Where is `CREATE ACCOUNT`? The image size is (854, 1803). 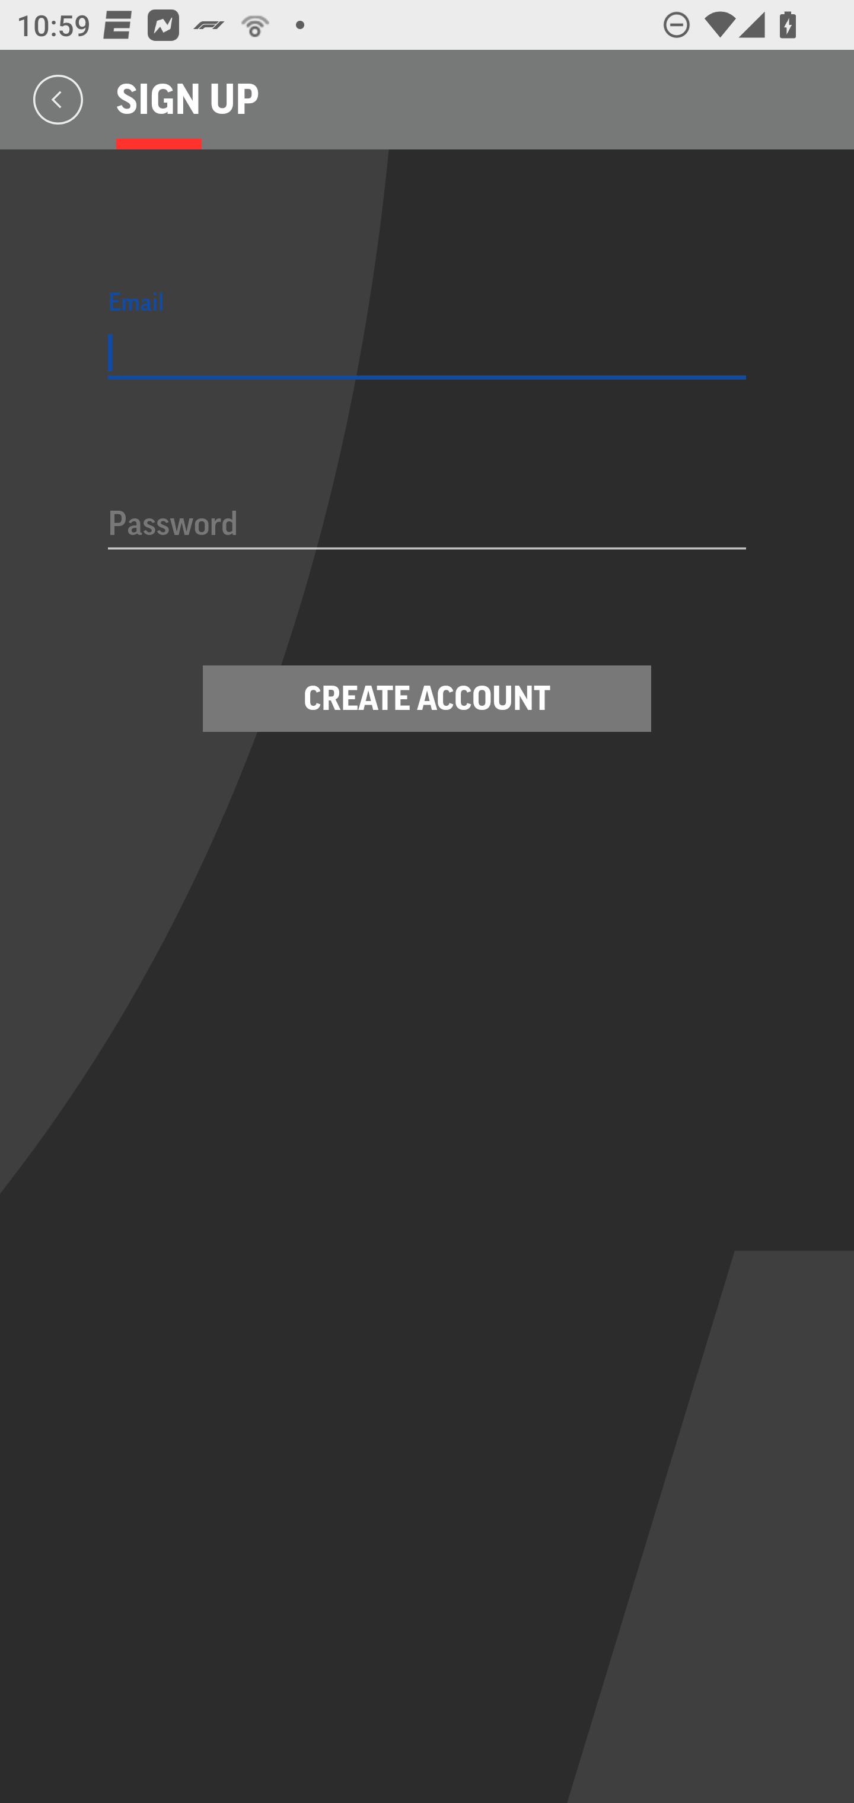 CREATE ACCOUNT is located at coordinates (427, 699).